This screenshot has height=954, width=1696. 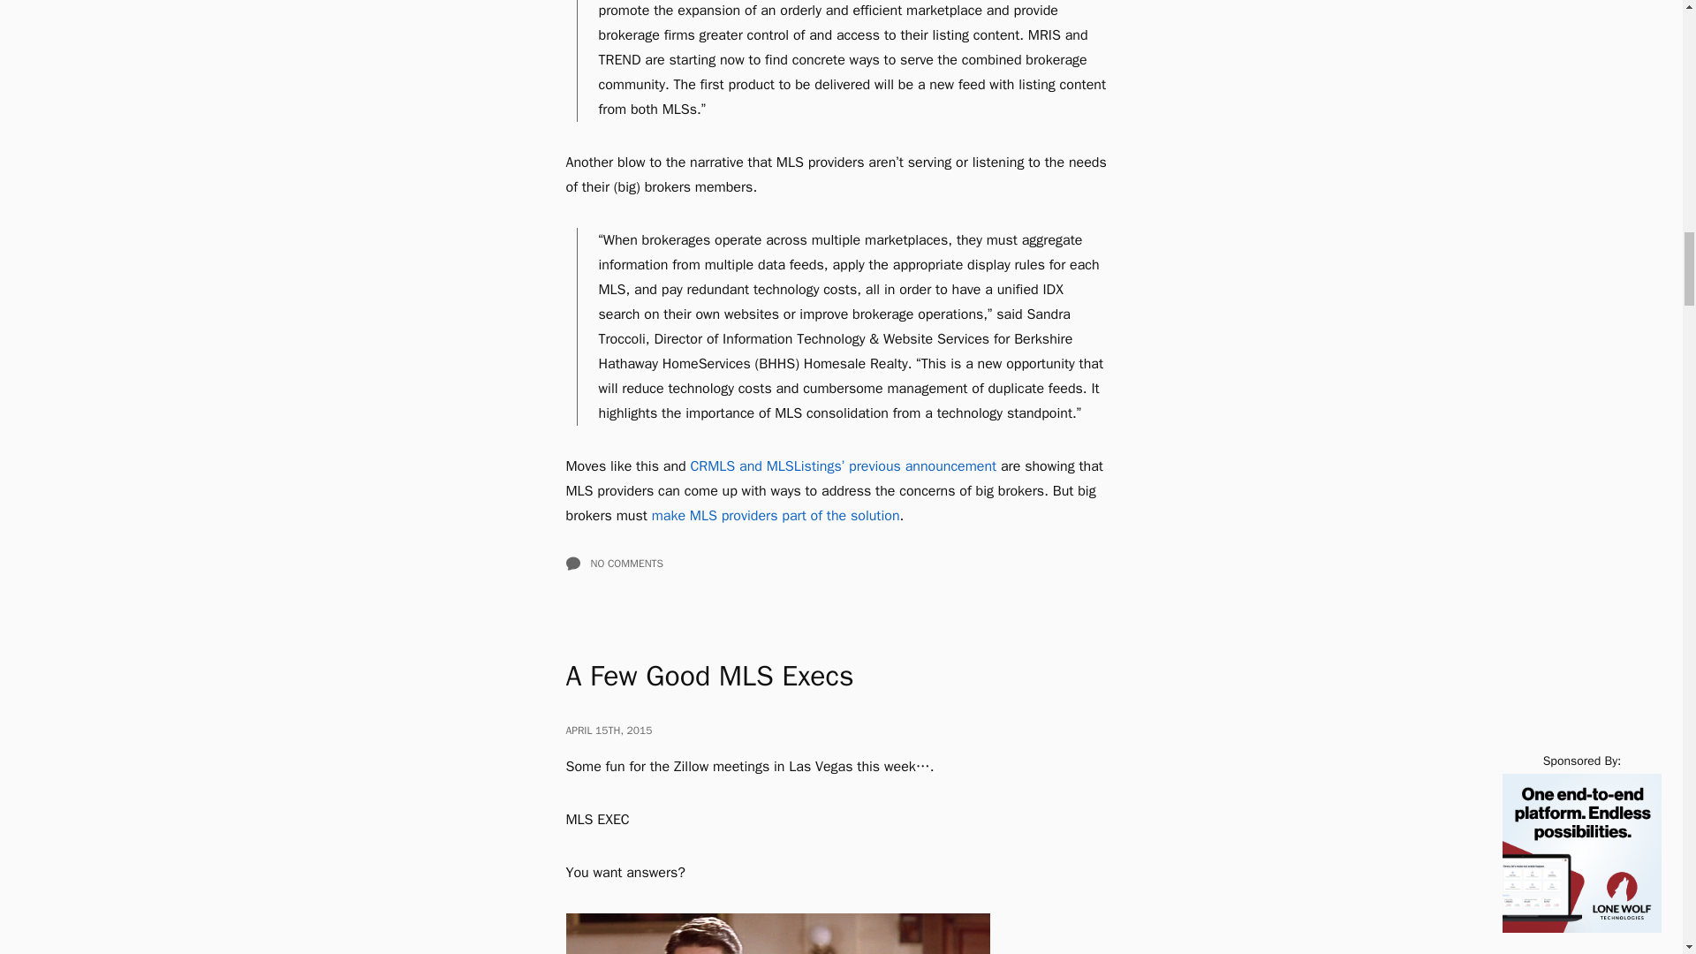 I want to click on make MLS providers part of the solution, so click(x=776, y=516).